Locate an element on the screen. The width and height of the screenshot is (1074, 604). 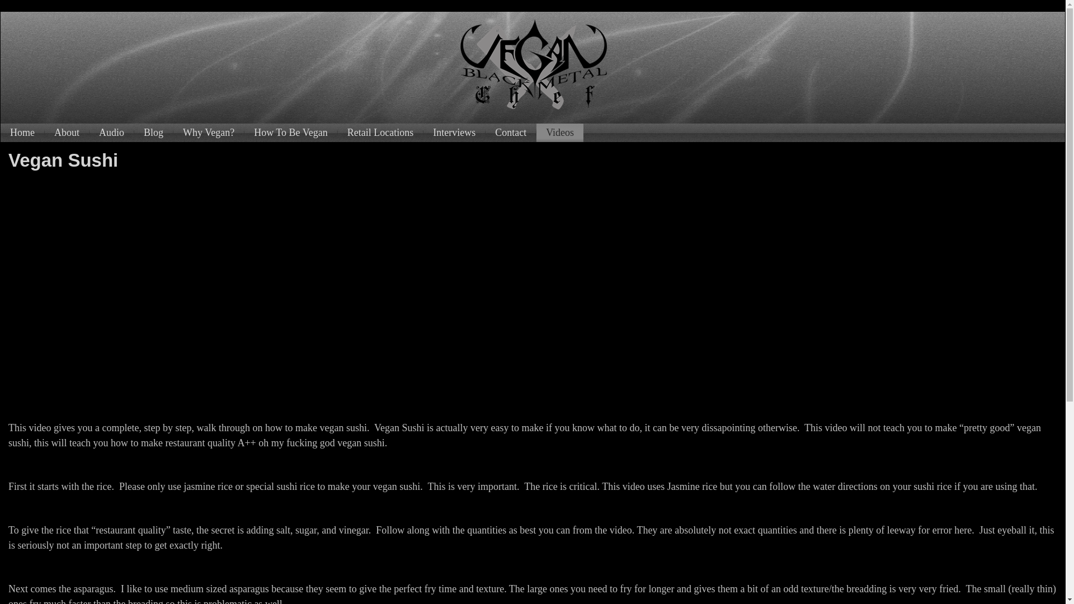
How To Be Vegan is located at coordinates (291, 133).